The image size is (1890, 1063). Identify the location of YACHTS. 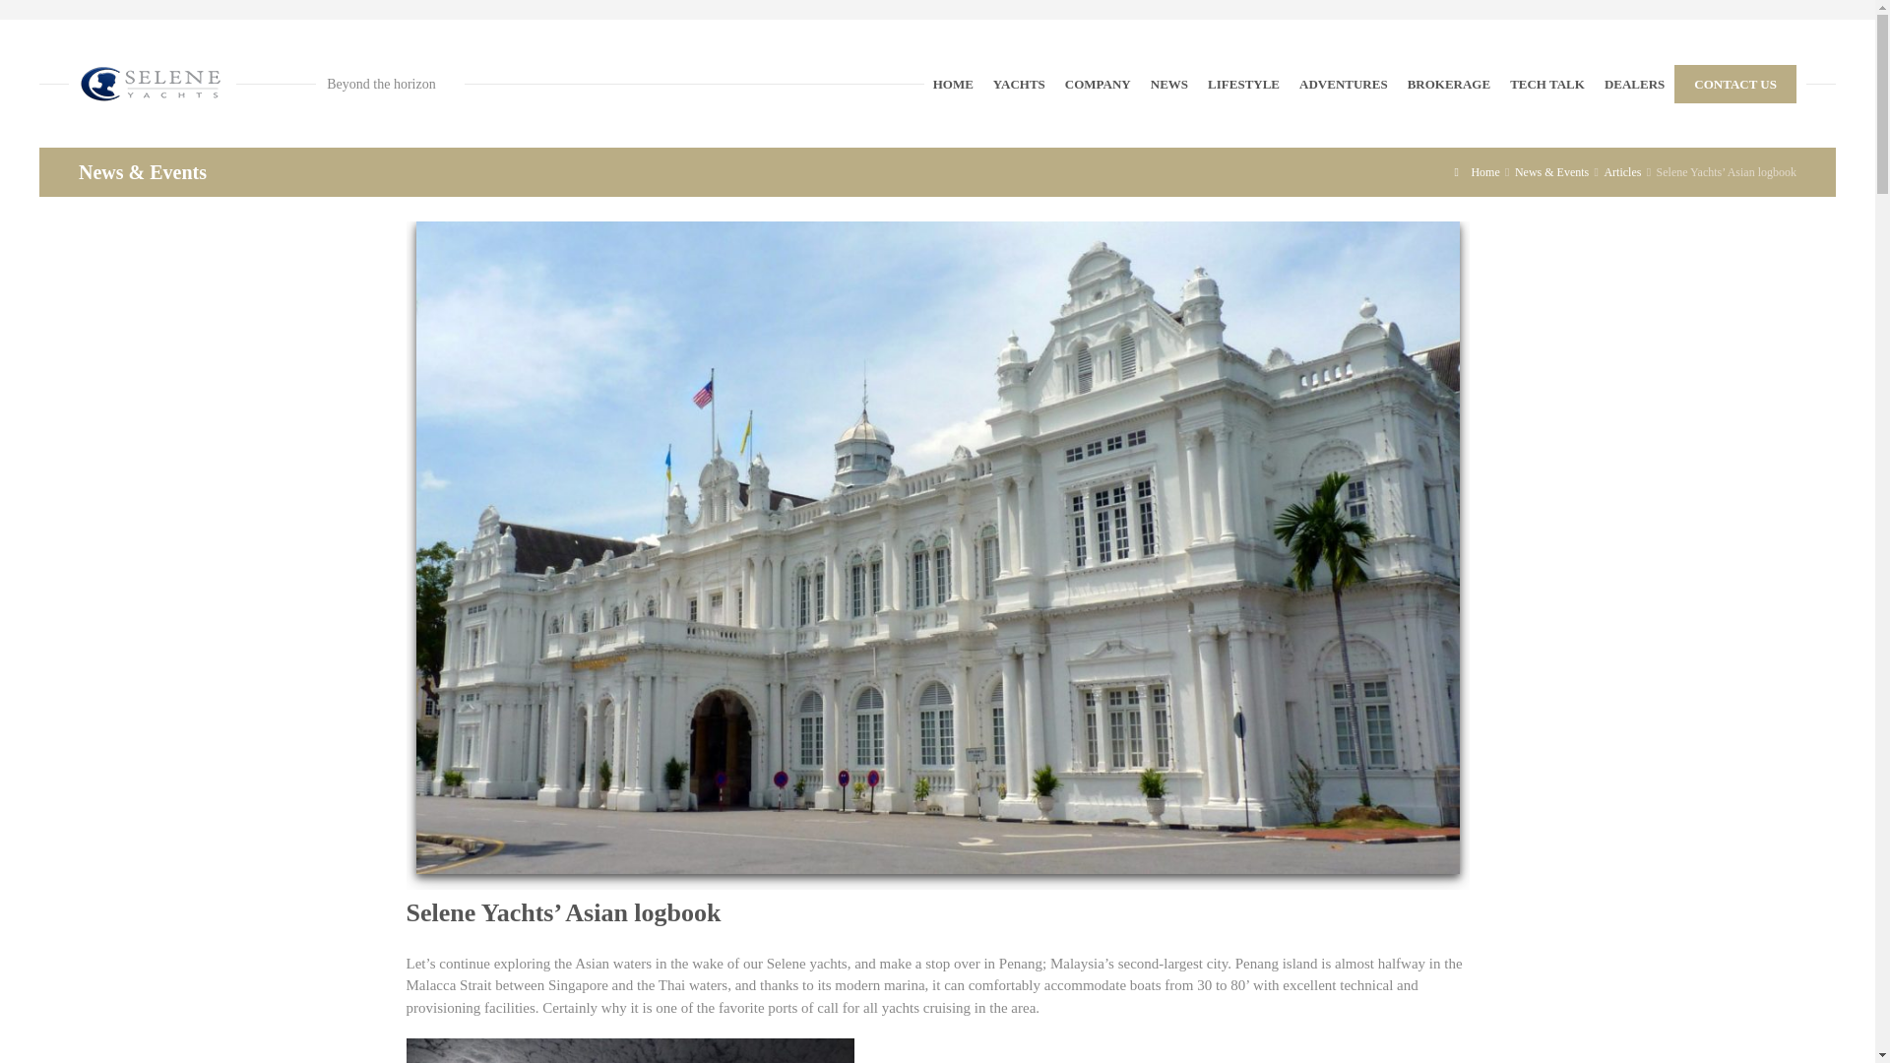
(1018, 83).